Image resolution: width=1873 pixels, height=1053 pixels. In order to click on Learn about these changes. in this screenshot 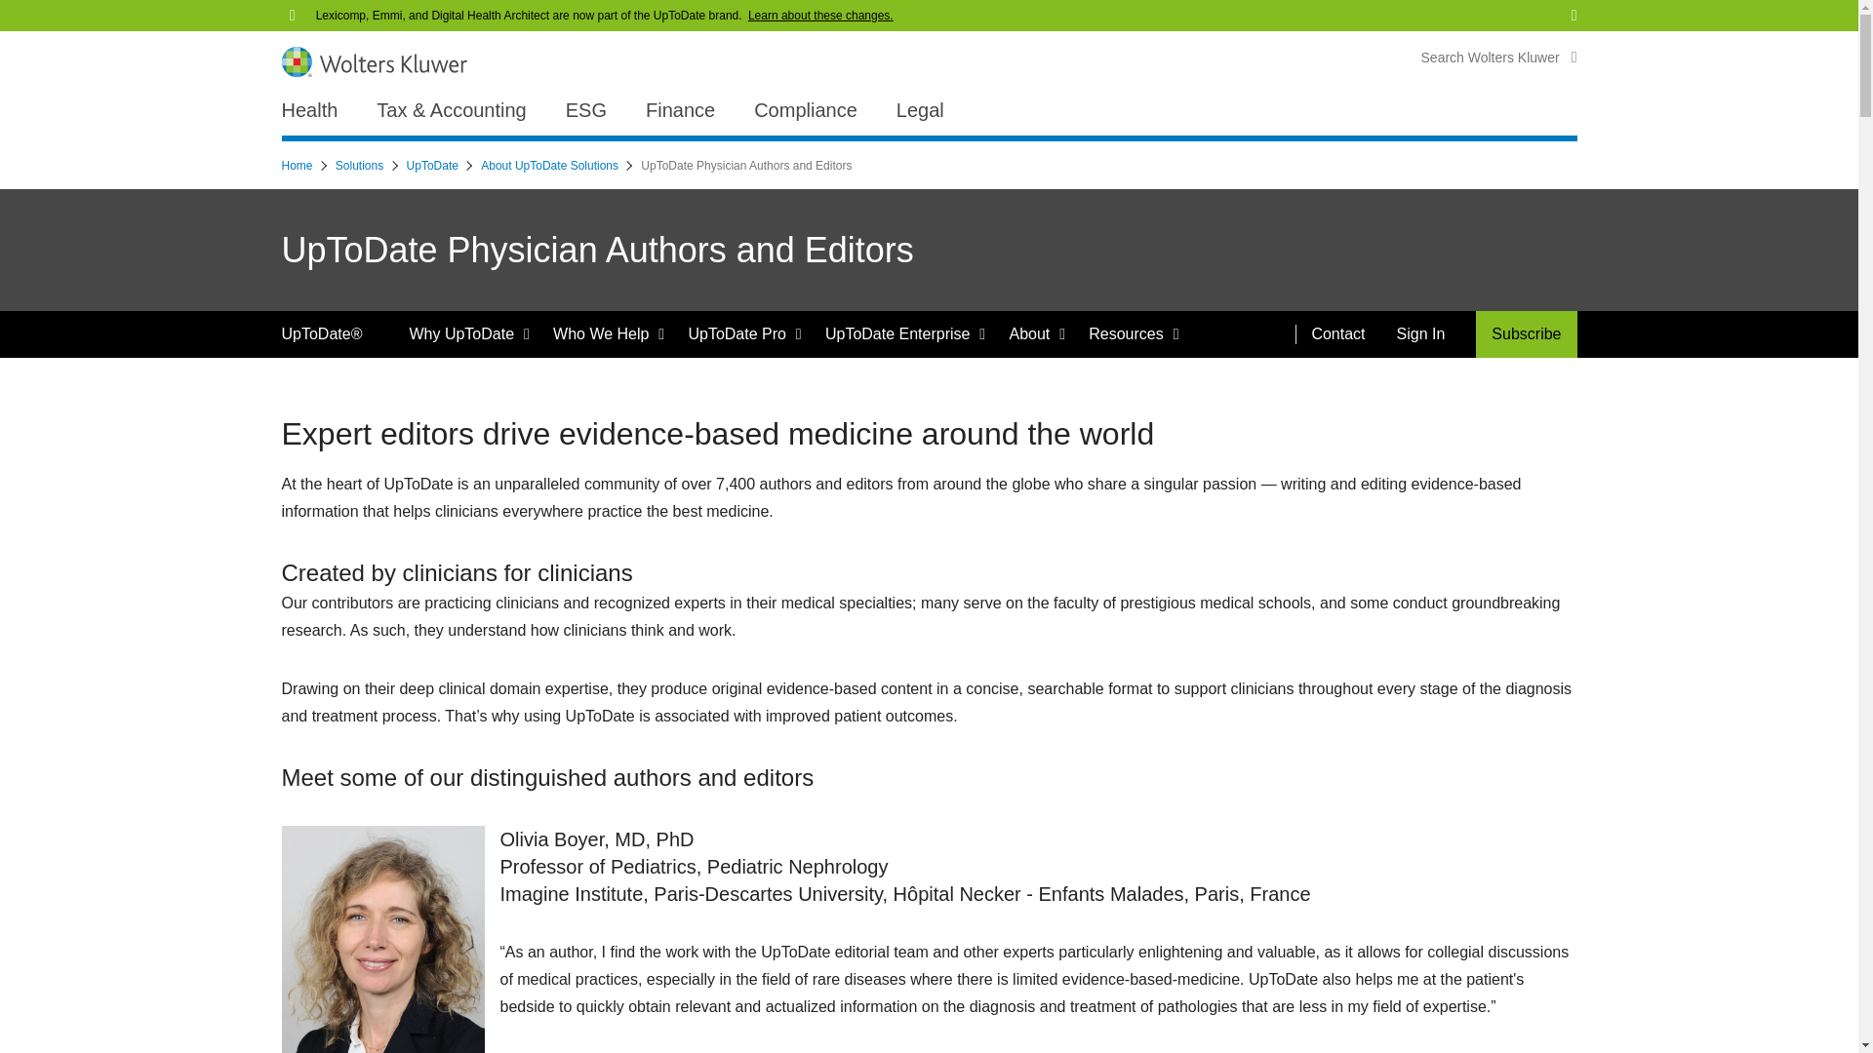, I will do `click(819, 15)`.